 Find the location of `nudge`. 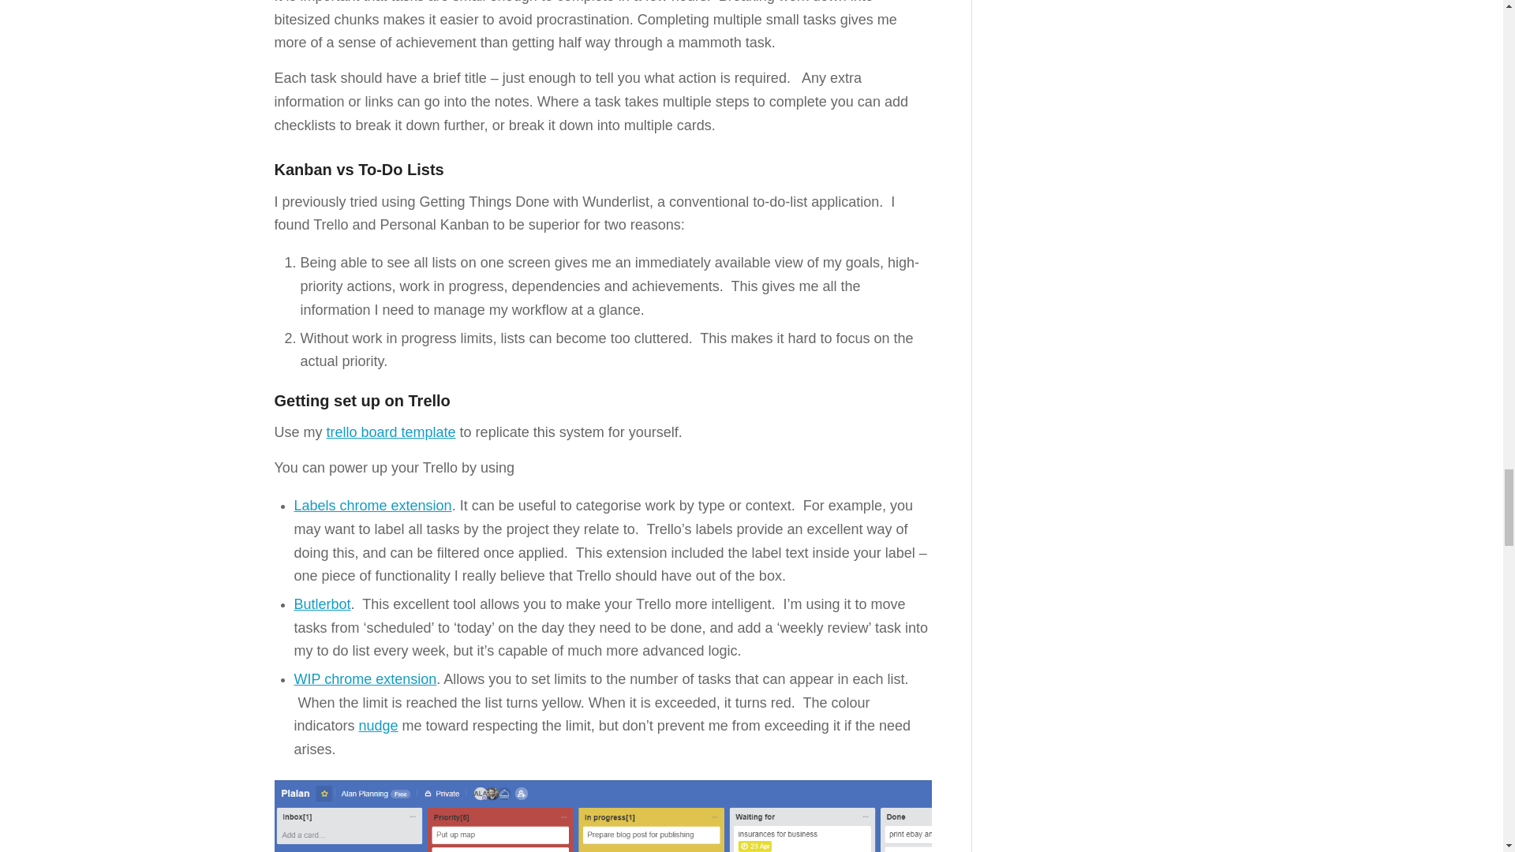

nudge is located at coordinates (379, 726).